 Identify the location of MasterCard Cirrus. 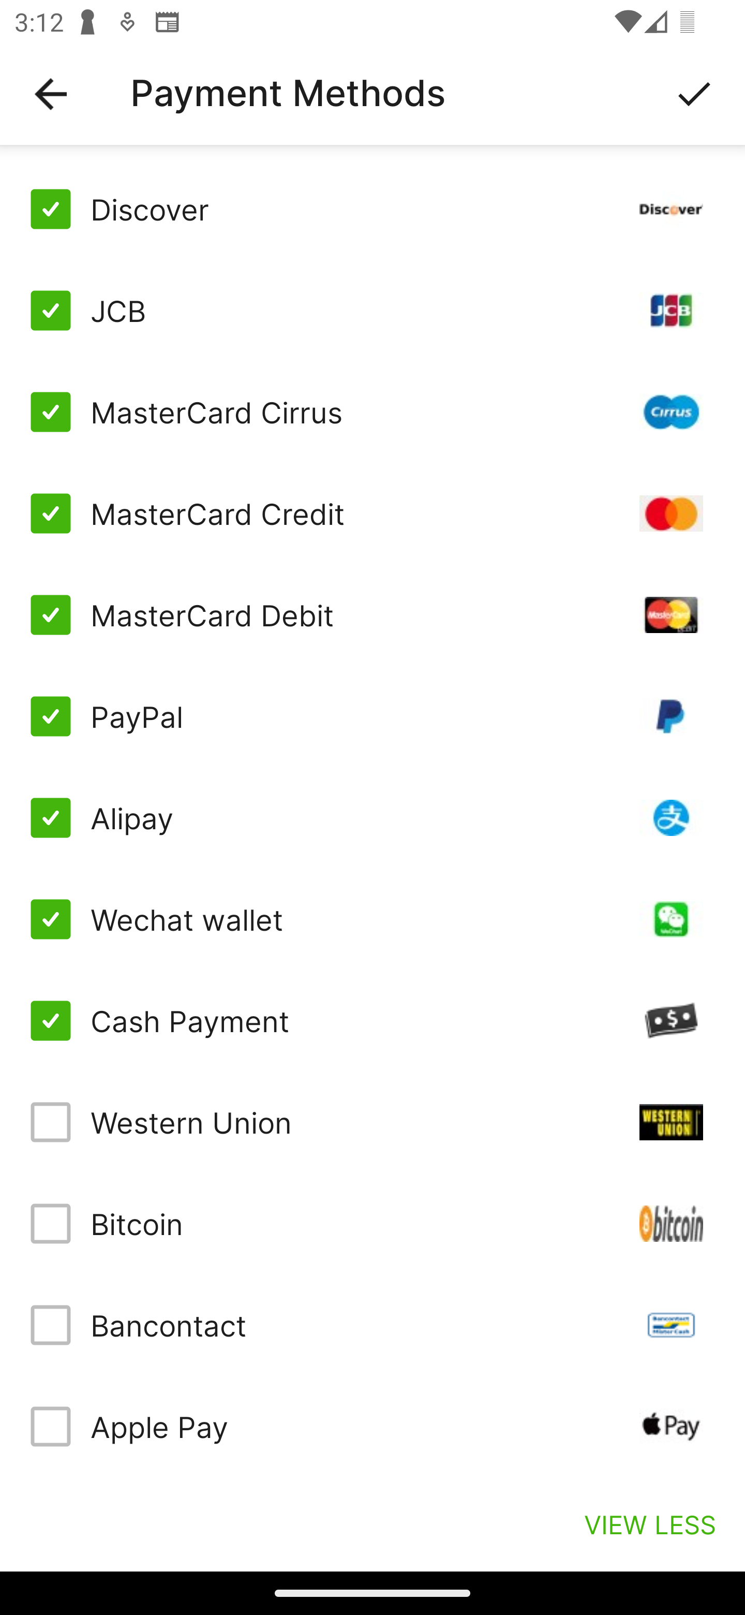
(373, 412).